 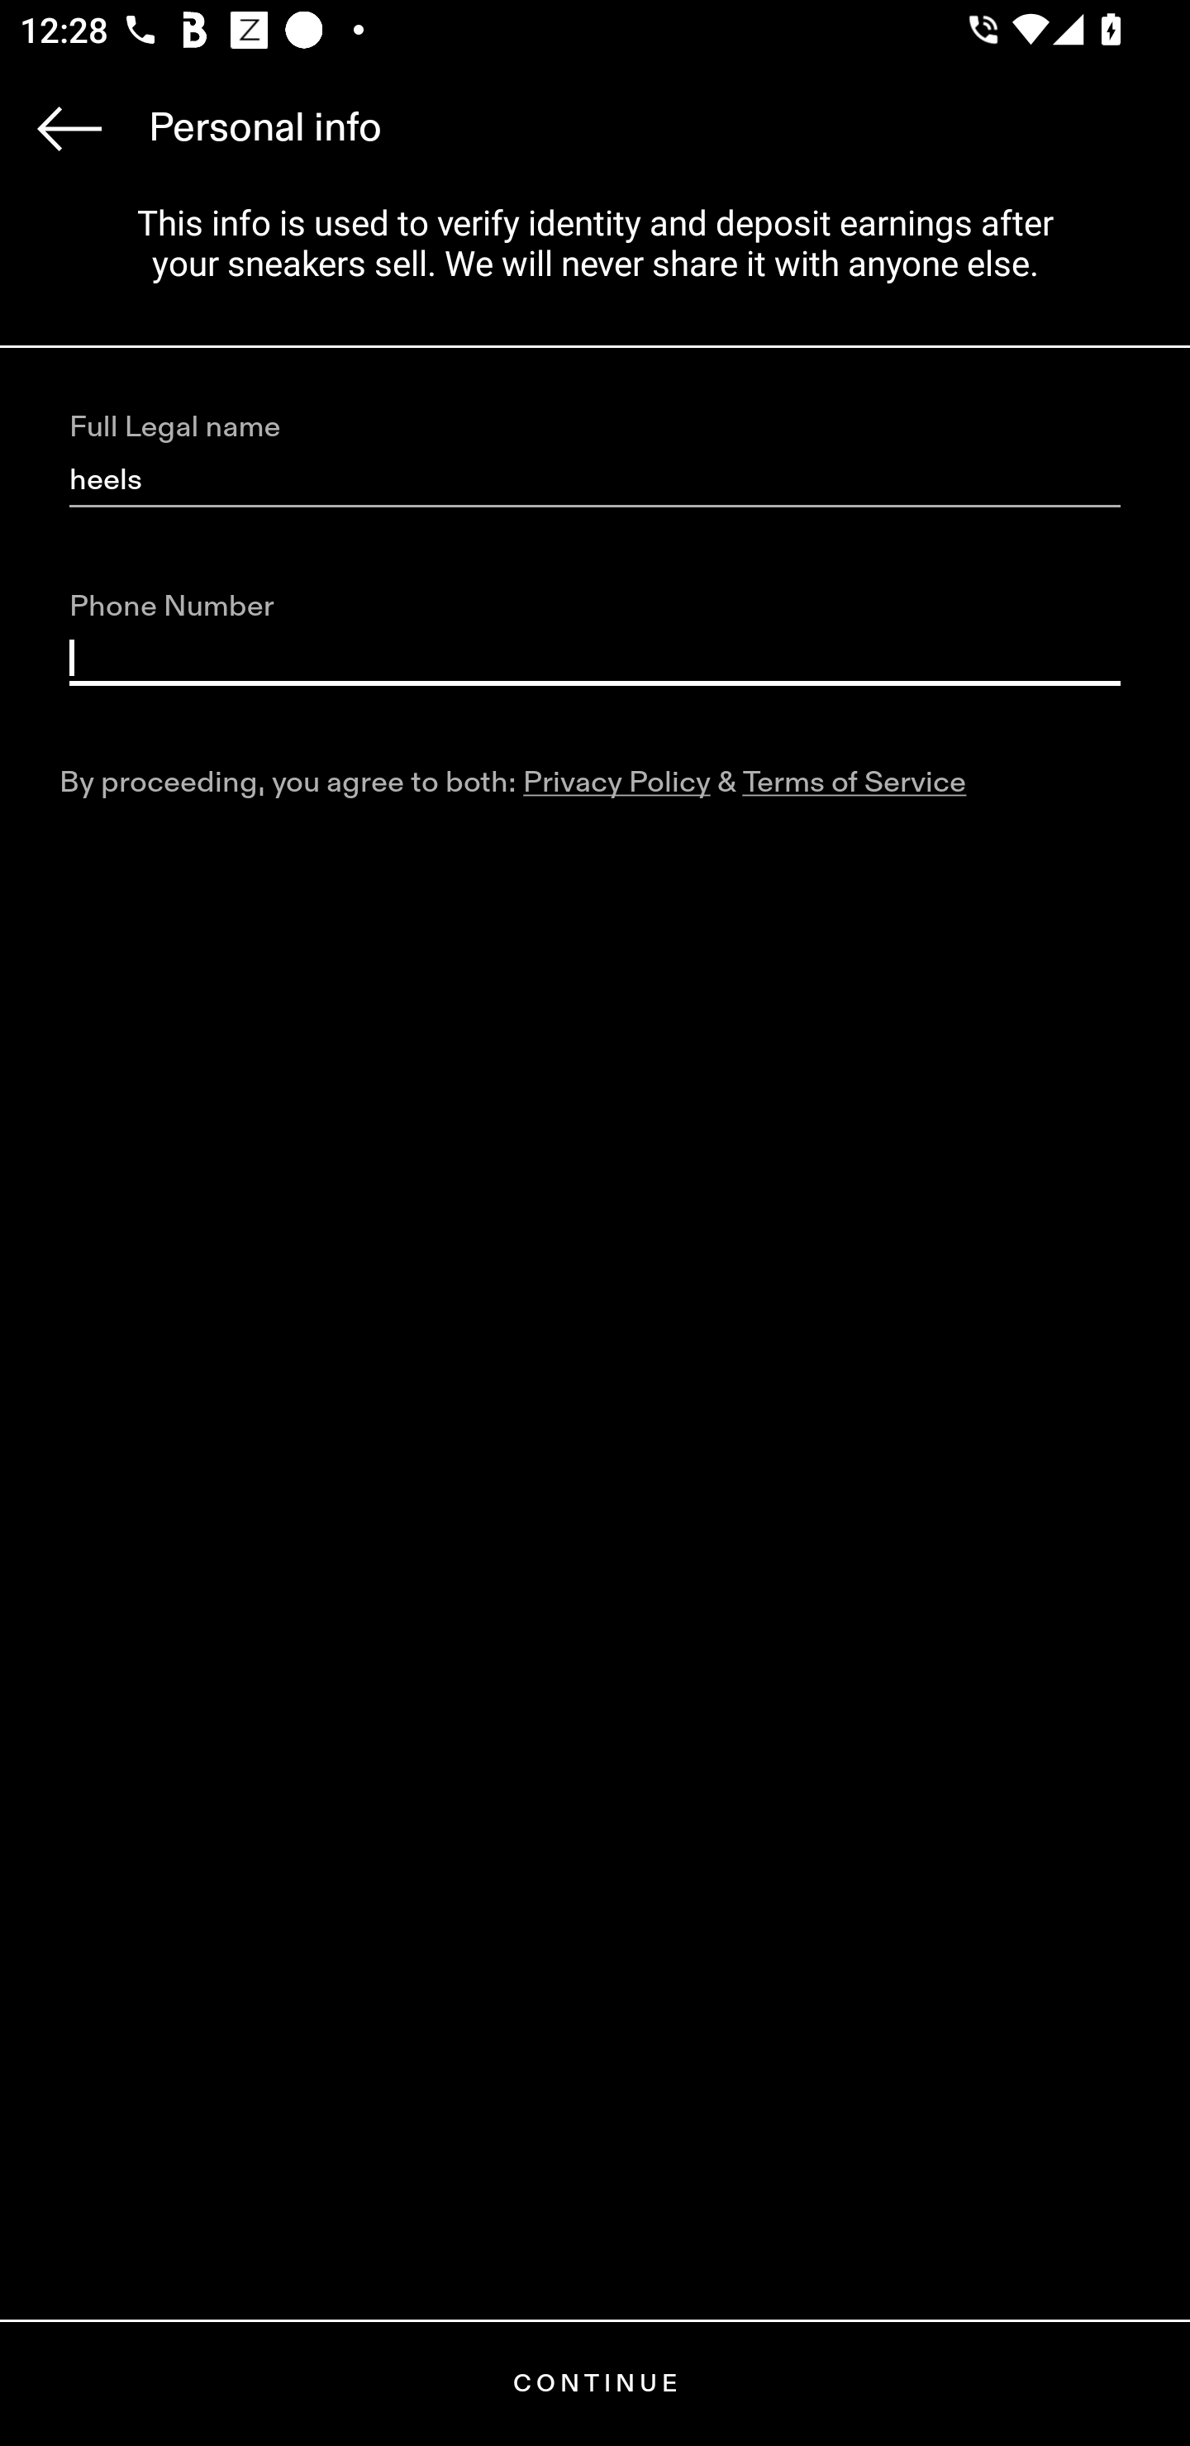 I want to click on CONTINUE, so click(x=595, y=2383).